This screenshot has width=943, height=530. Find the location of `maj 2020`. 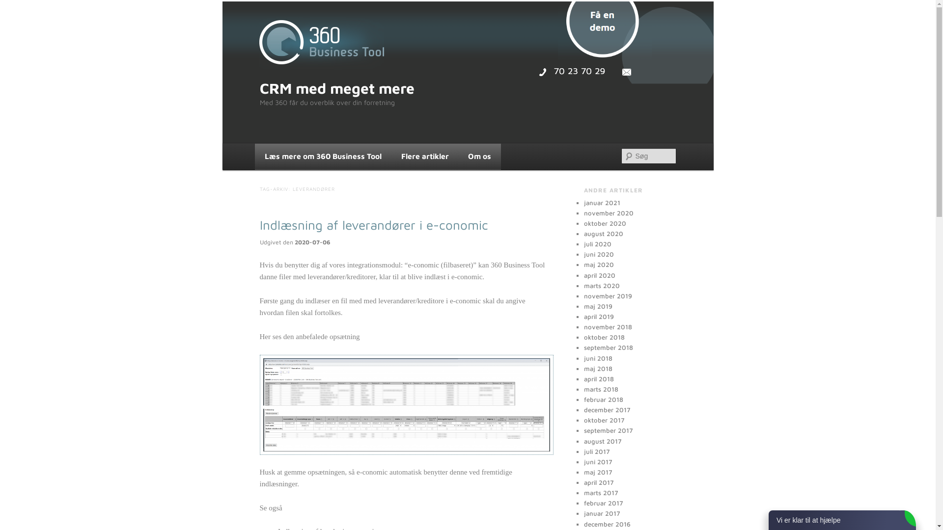

maj 2020 is located at coordinates (598, 265).